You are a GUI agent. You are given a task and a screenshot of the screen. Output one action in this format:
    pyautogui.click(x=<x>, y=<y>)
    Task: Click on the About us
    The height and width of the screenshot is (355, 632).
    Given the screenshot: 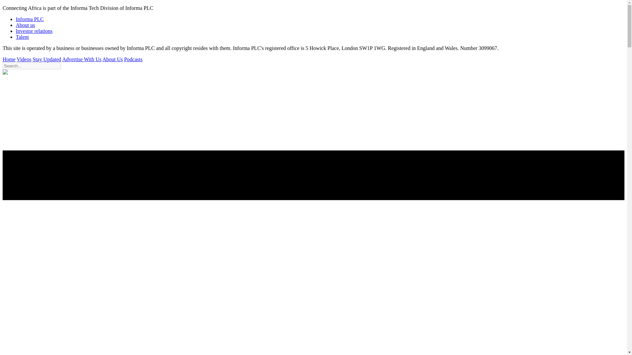 What is the action you would take?
    pyautogui.click(x=25, y=25)
    